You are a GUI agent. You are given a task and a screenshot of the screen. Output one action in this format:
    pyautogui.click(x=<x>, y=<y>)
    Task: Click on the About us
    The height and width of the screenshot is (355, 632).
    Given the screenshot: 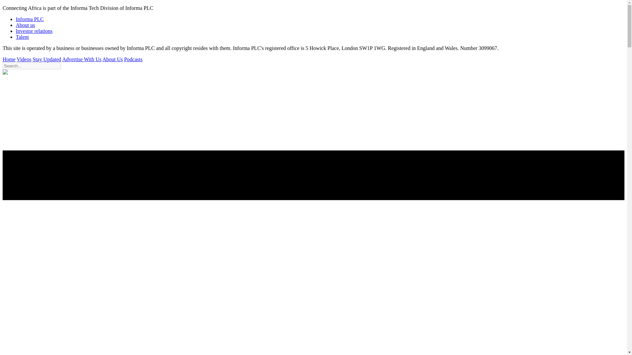 What is the action you would take?
    pyautogui.click(x=25, y=25)
    